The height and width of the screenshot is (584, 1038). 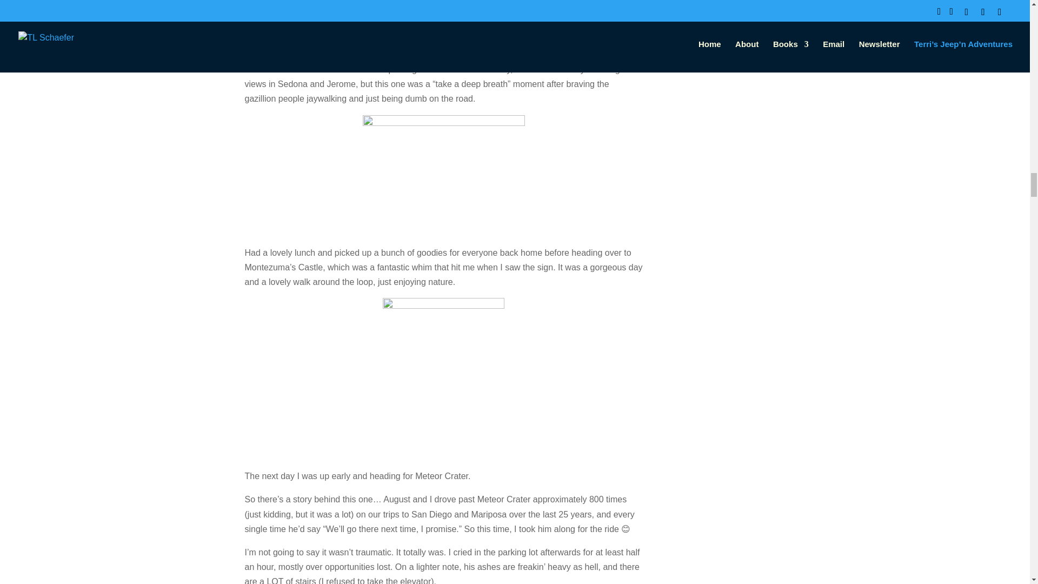 I want to click on Caduceus Winery, so click(x=360, y=3).